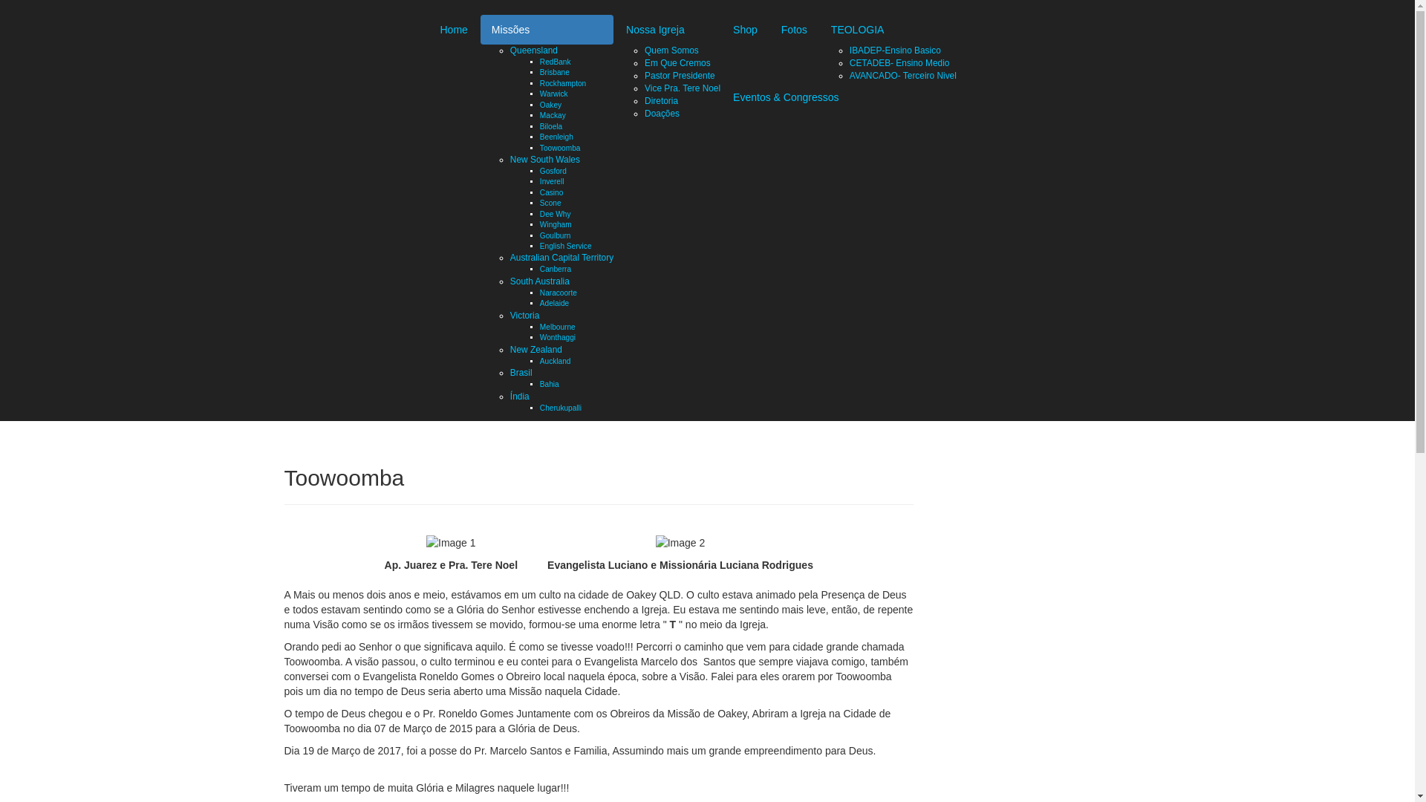  I want to click on Auckland, so click(556, 361).